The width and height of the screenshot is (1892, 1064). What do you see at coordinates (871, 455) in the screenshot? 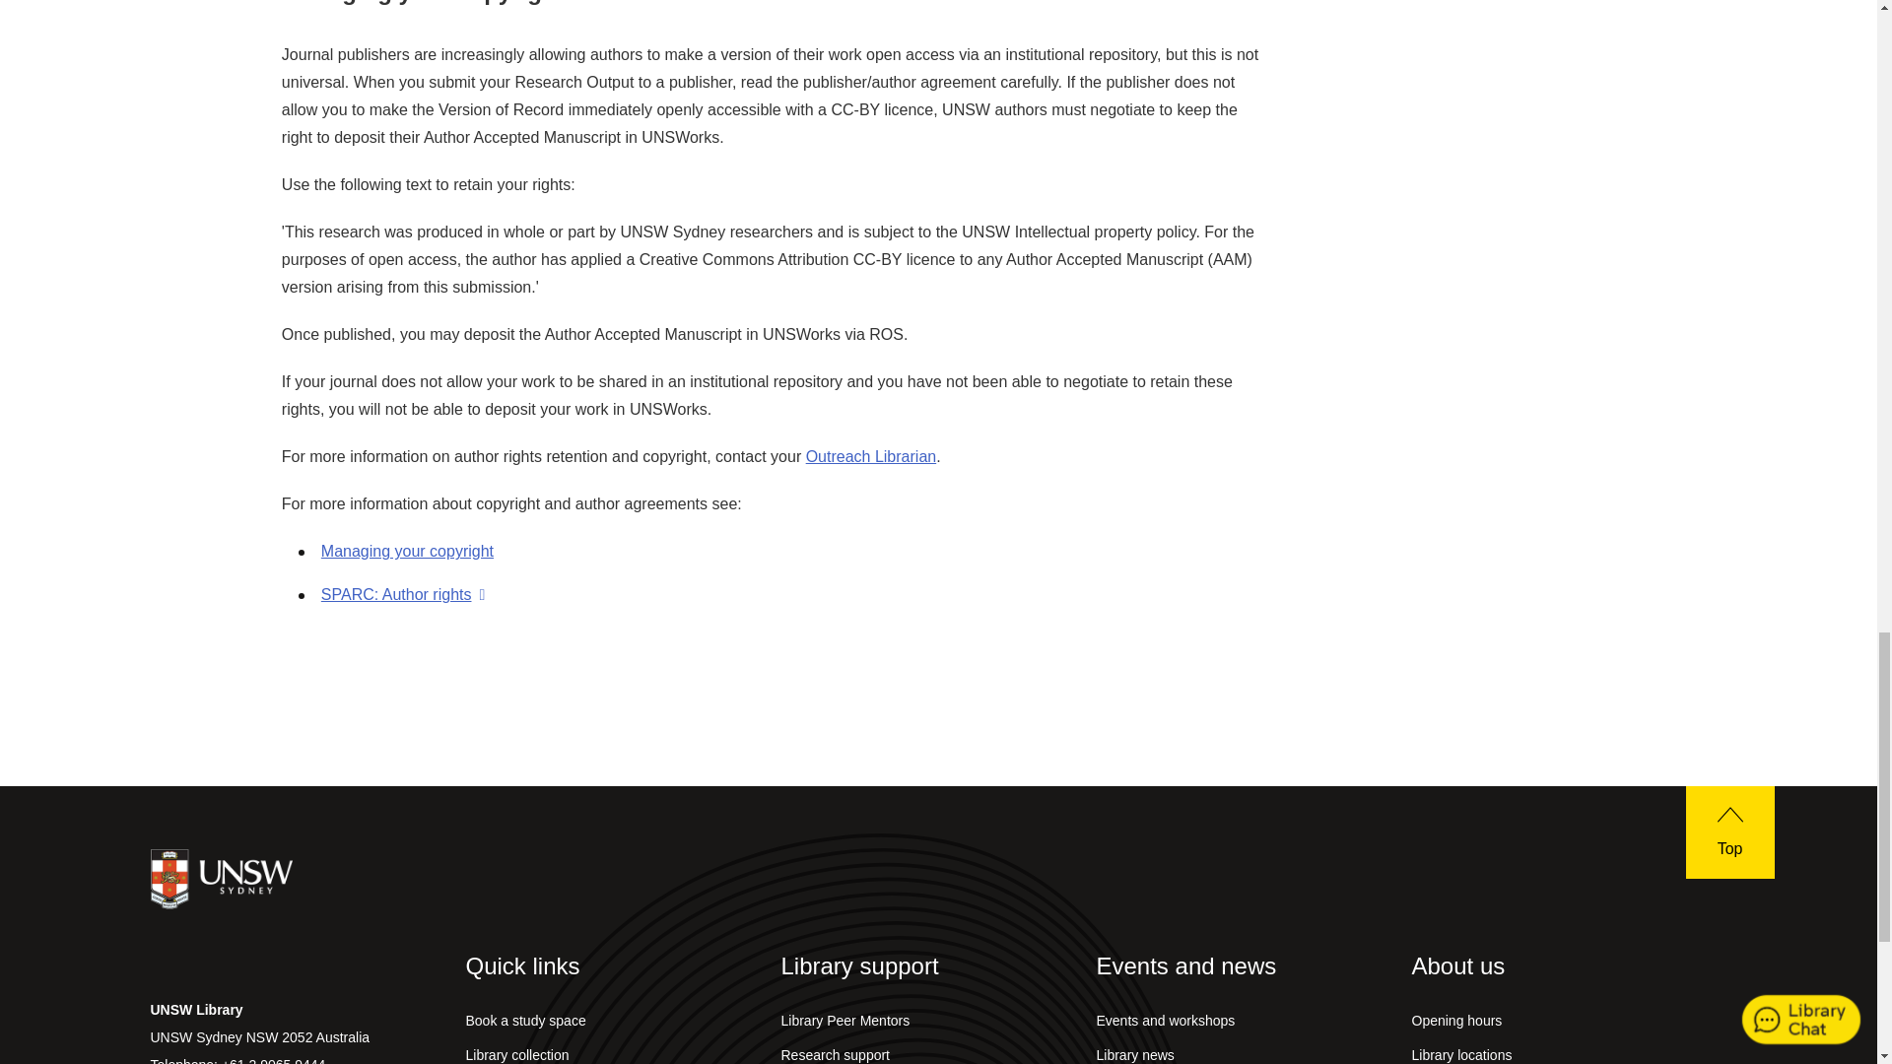
I see `Outreach Librarians` at bounding box center [871, 455].